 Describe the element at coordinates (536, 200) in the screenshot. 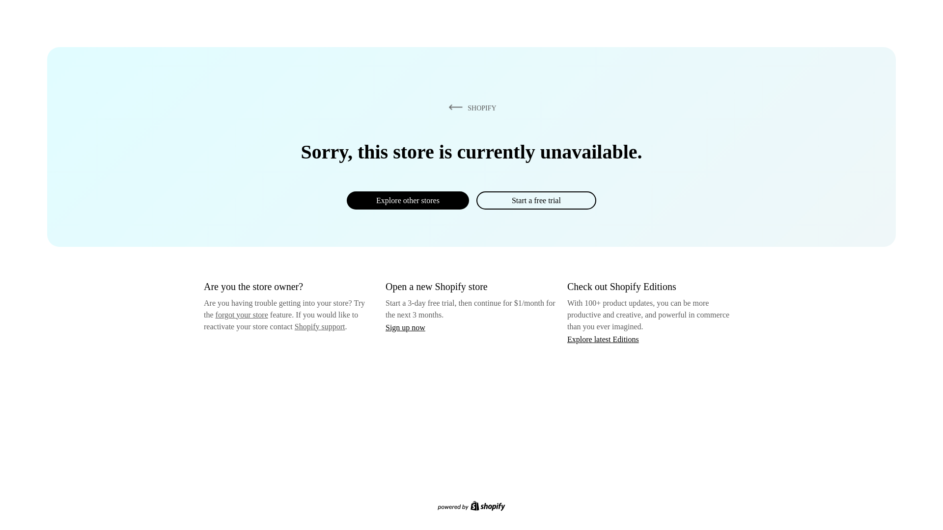

I see `Start a free trial` at that location.